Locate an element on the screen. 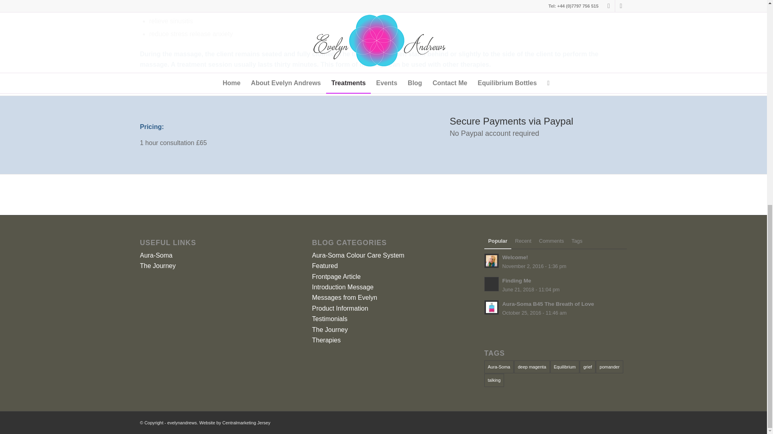 The image size is (773, 434). Introduction Message is located at coordinates (326, 340).